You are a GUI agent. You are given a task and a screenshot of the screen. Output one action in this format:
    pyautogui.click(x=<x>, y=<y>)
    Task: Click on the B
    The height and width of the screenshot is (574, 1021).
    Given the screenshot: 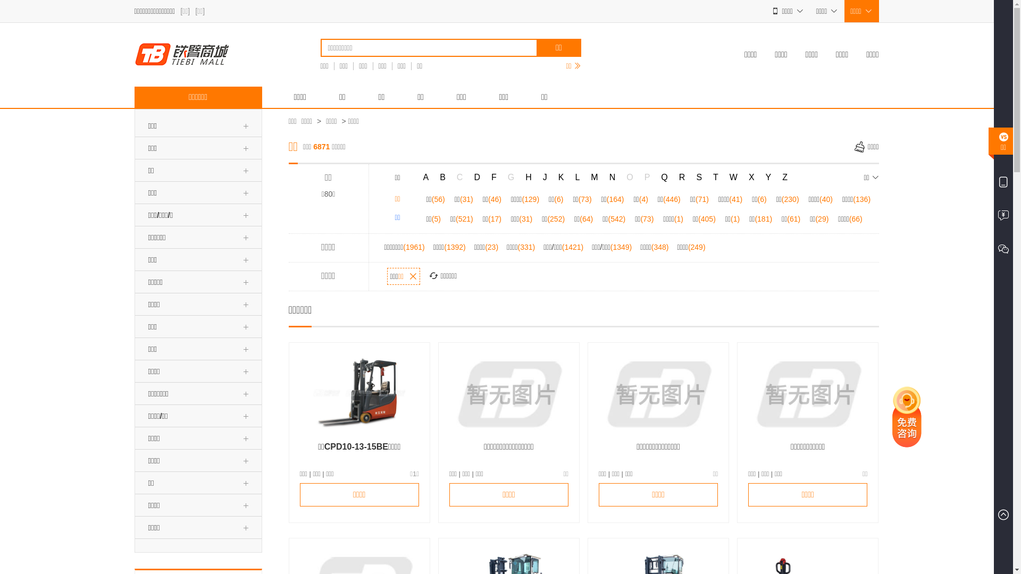 What is the action you would take?
    pyautogui.click(x=442, y=178)
    